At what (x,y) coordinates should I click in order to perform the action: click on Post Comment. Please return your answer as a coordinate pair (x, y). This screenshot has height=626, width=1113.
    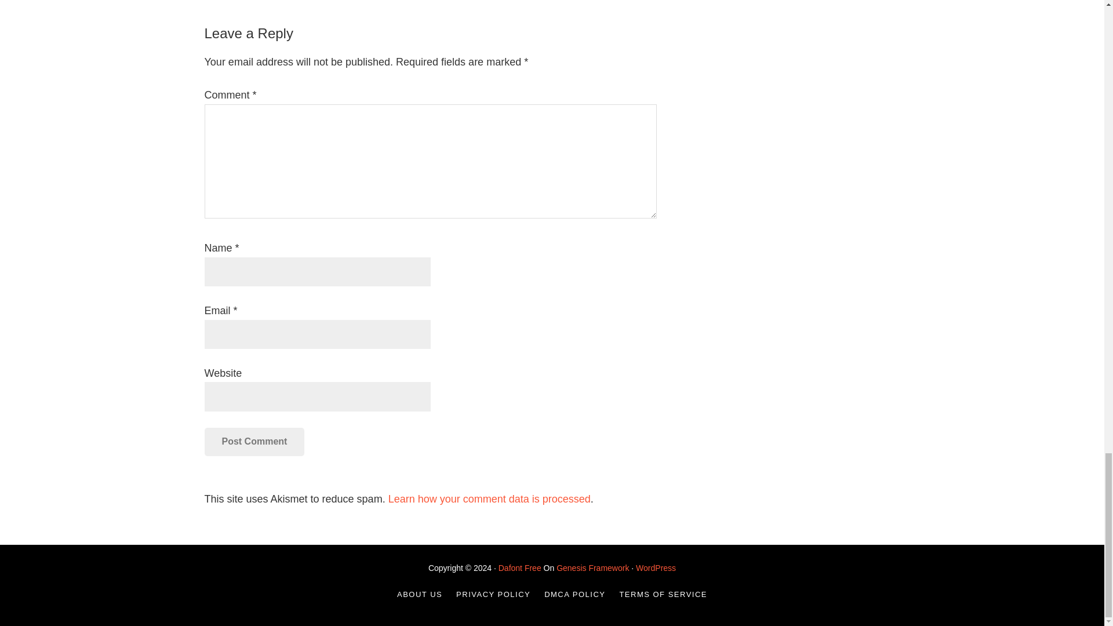
    Looking at the image, I should click on (254, 442).